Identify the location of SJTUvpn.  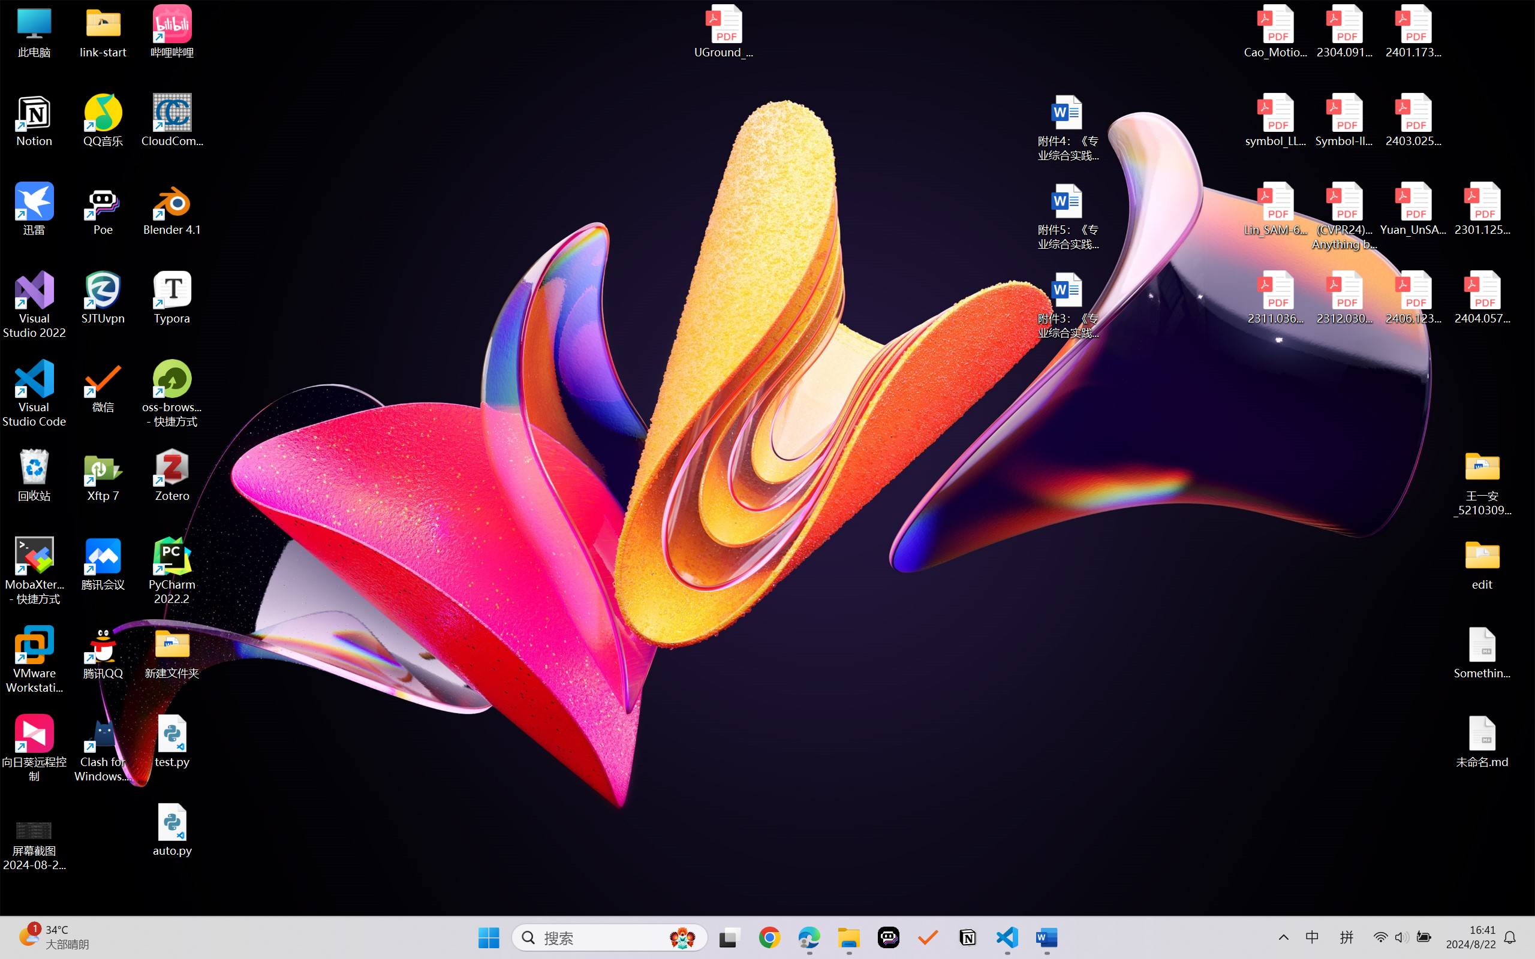
(103, 298).